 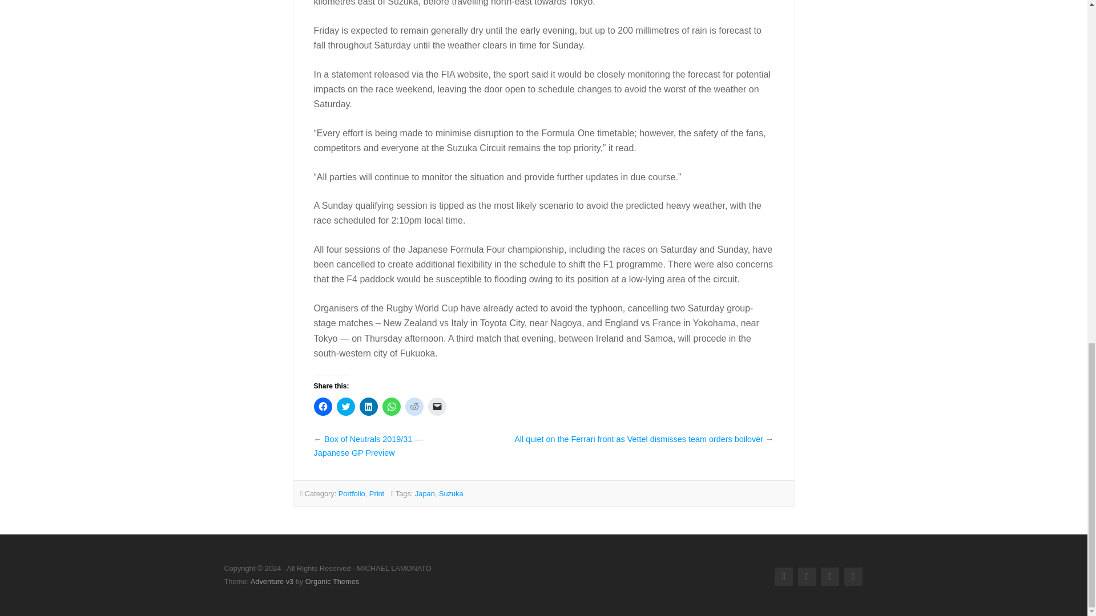 I want to click on Organic Themes, so click(x=332, y=581).